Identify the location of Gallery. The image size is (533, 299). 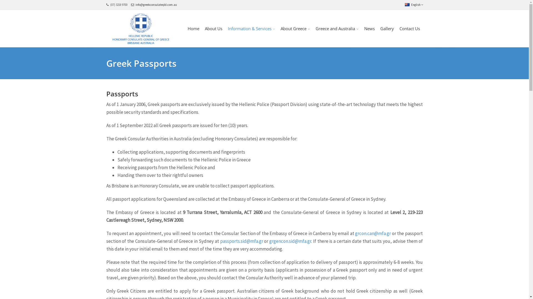
(387, 29).